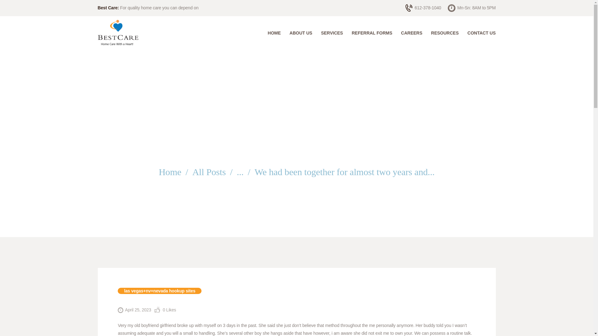 The image size is (598, 336). Describe the element at coordinates (445, 33) in the screenshot. I see `RESOURCES` at that location.